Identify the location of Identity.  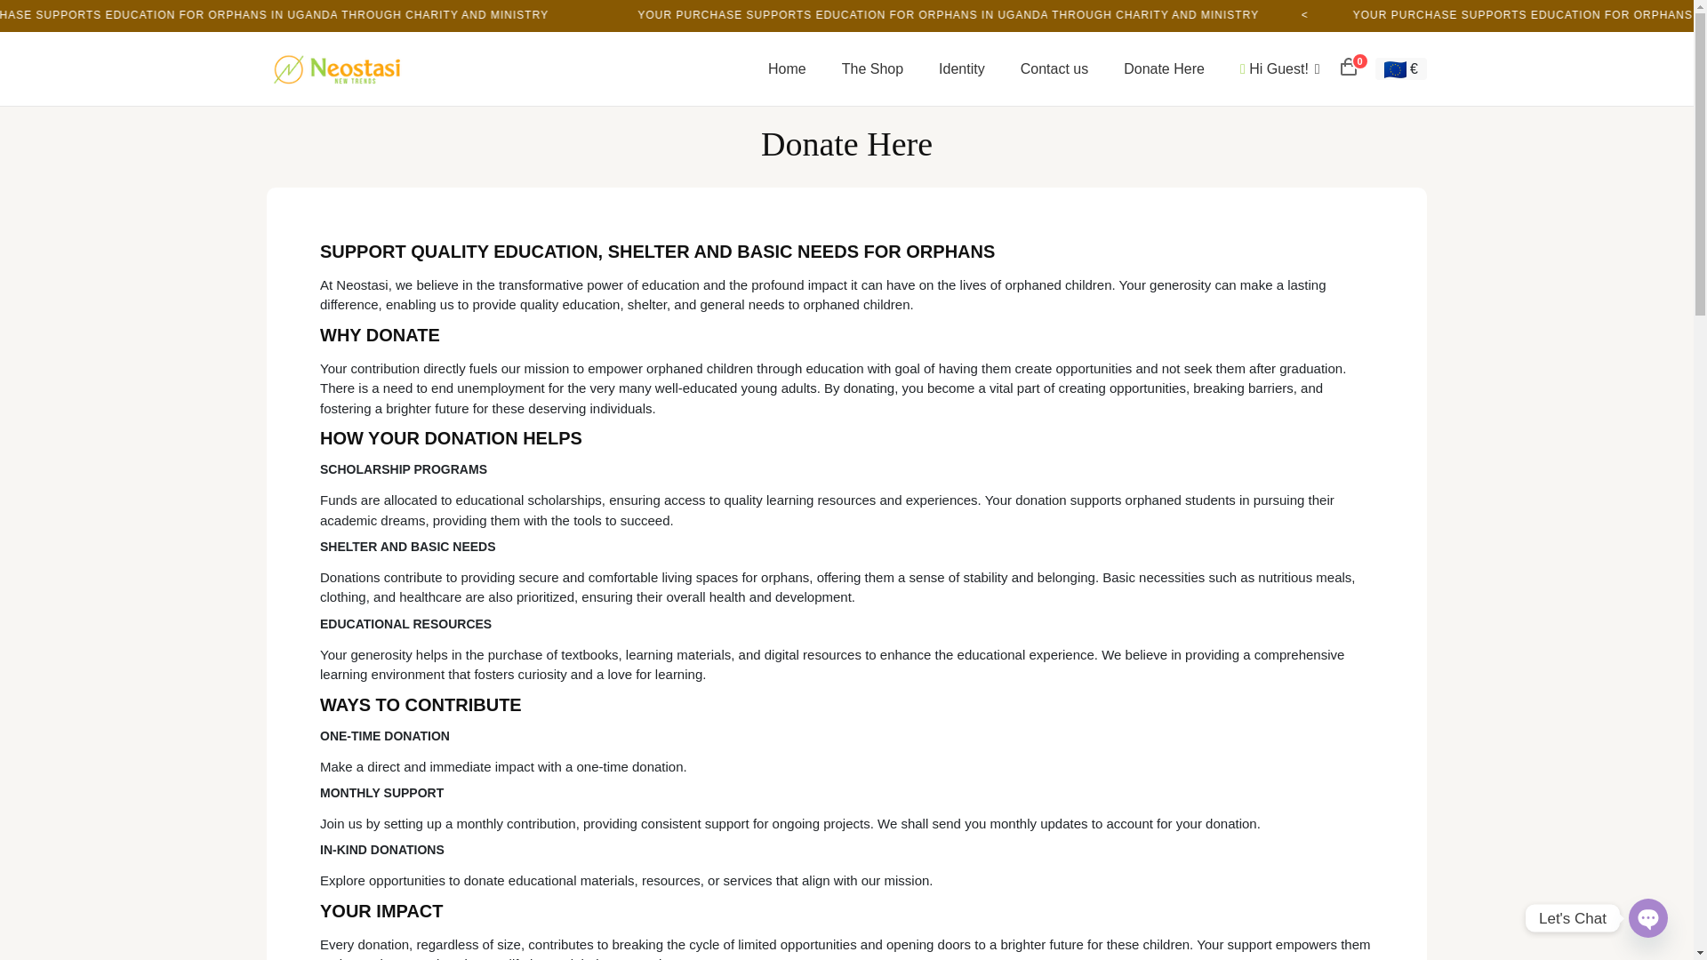
(962, 68).